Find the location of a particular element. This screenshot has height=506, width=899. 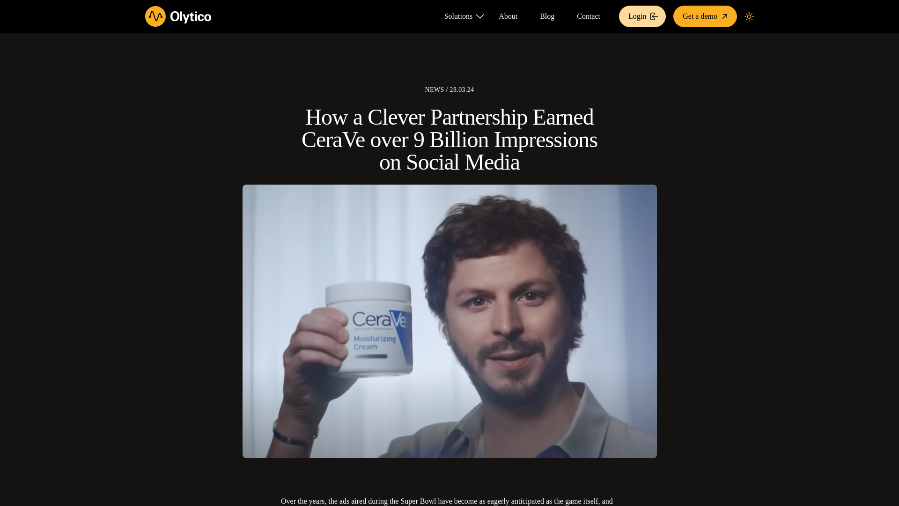

Contact is located at coordinates (588, 16).